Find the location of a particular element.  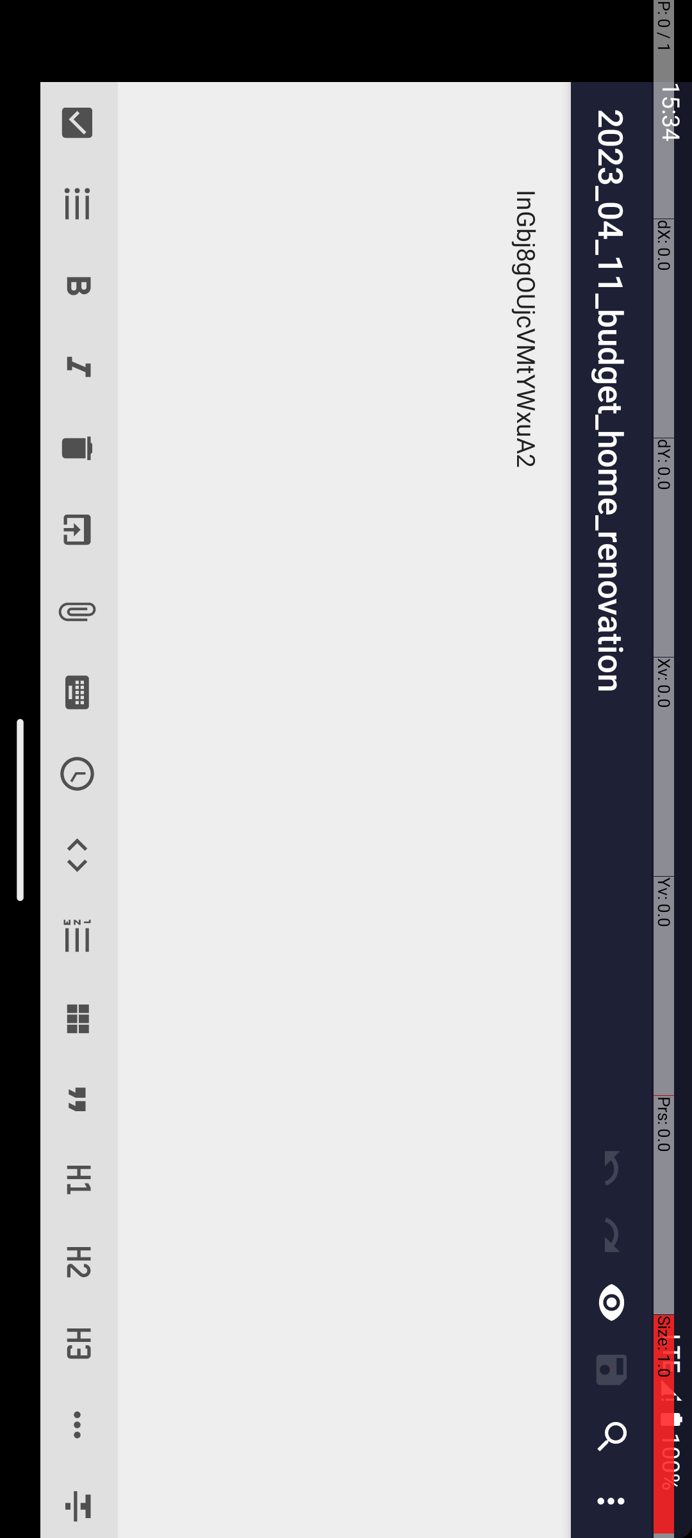

InGbj8gOUjcVMtYWxuA2
 is located at coordinates (810, 347).